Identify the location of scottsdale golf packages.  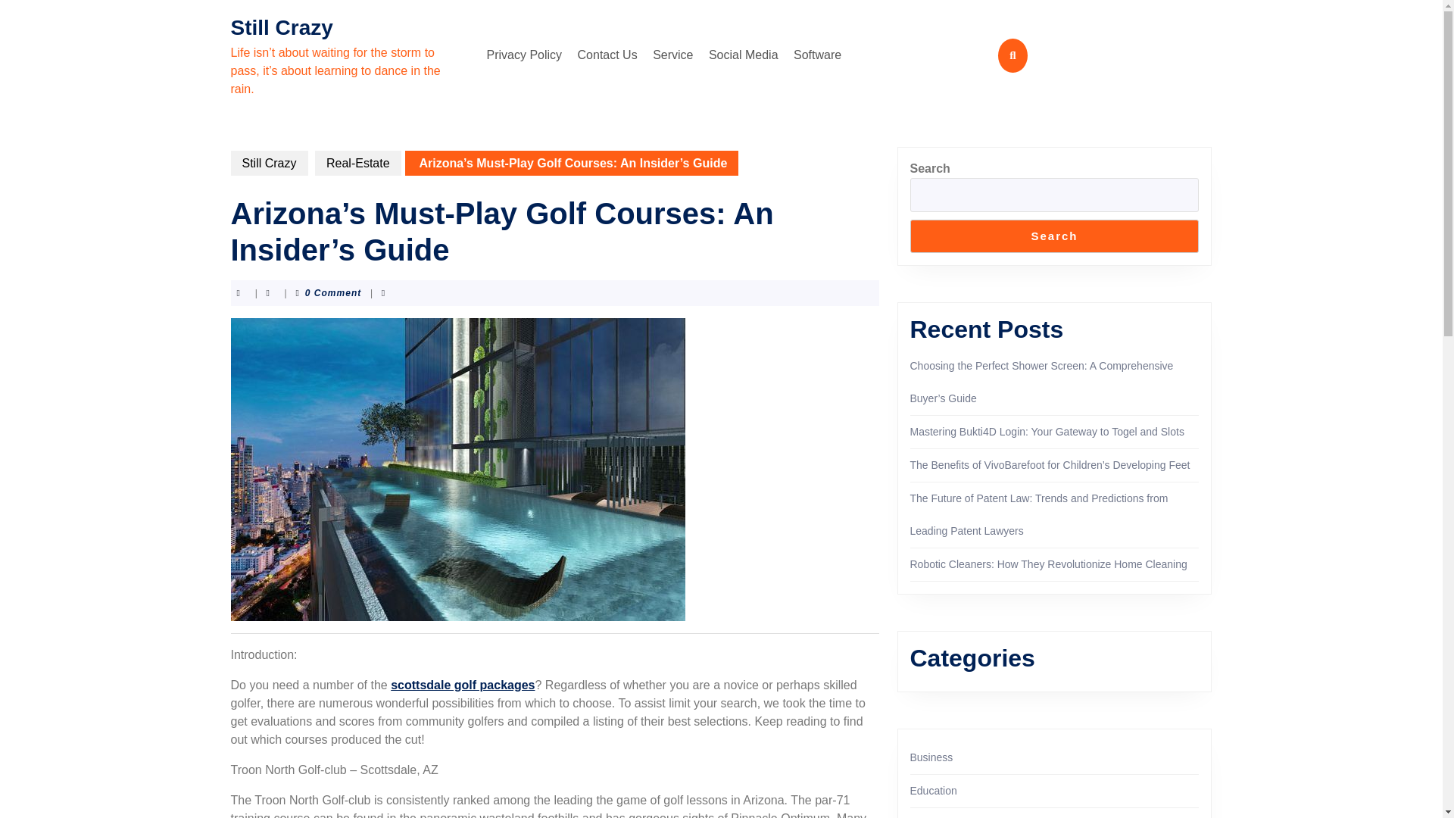
(463, 685).